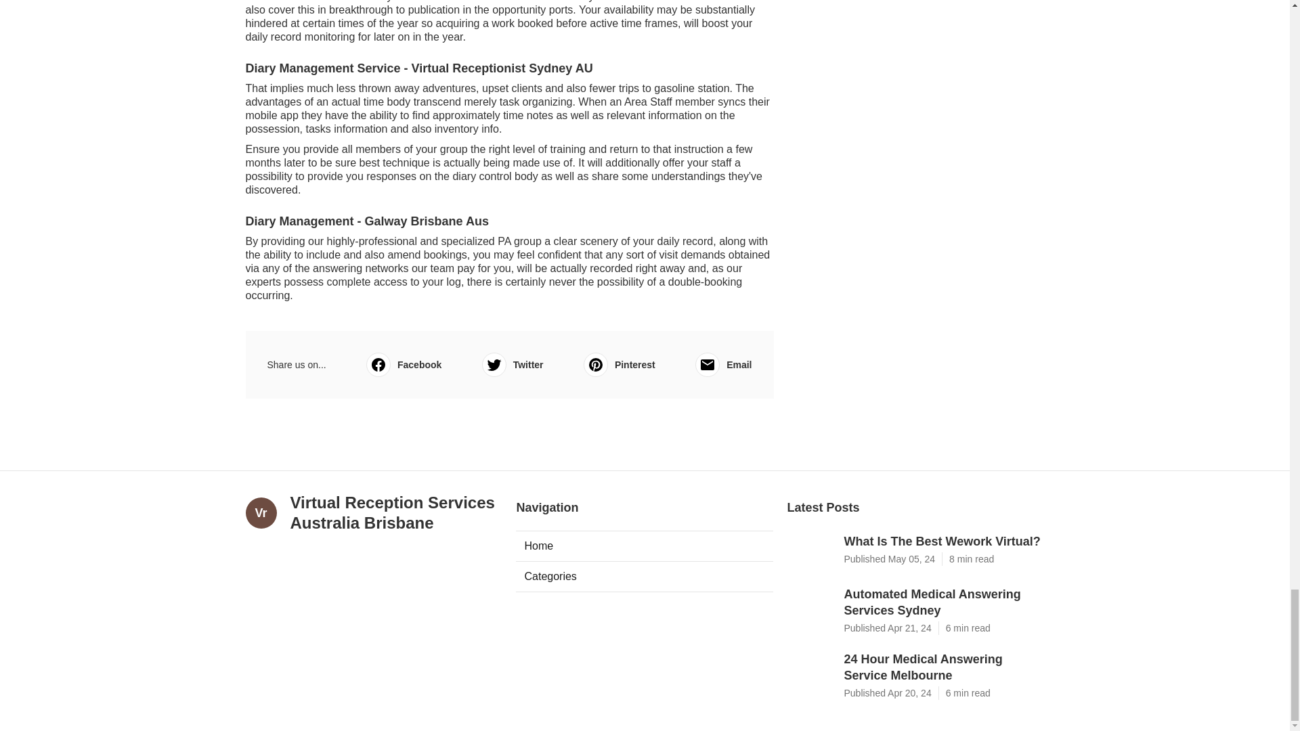 The image size is (1300, 731). I want to click on Twitter, so click(513, 364).